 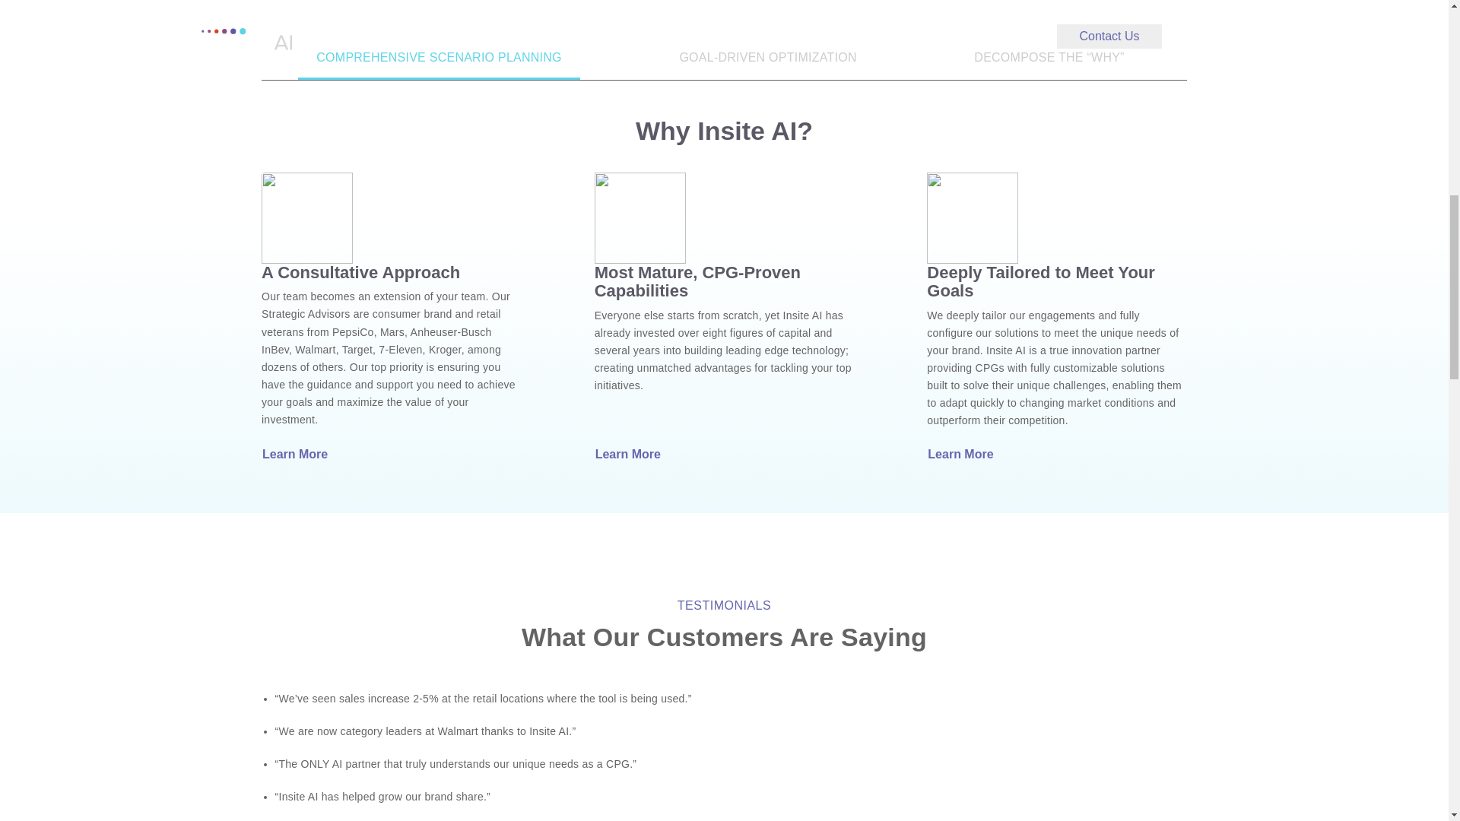 I want to click on Learn More, so click(x=297, y=455).